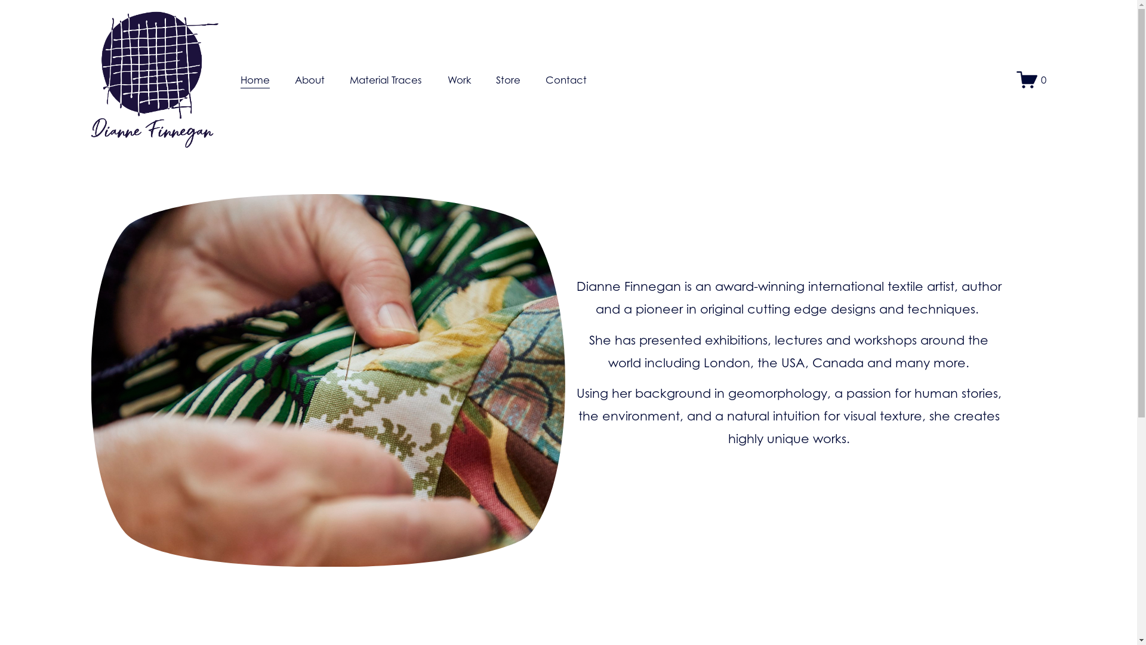 The width and height of the screenshot is (1146, 645). What do you see at coordinates (566, 80) in the screenshot?
I see `Contact` at bounding box center [566, 80].